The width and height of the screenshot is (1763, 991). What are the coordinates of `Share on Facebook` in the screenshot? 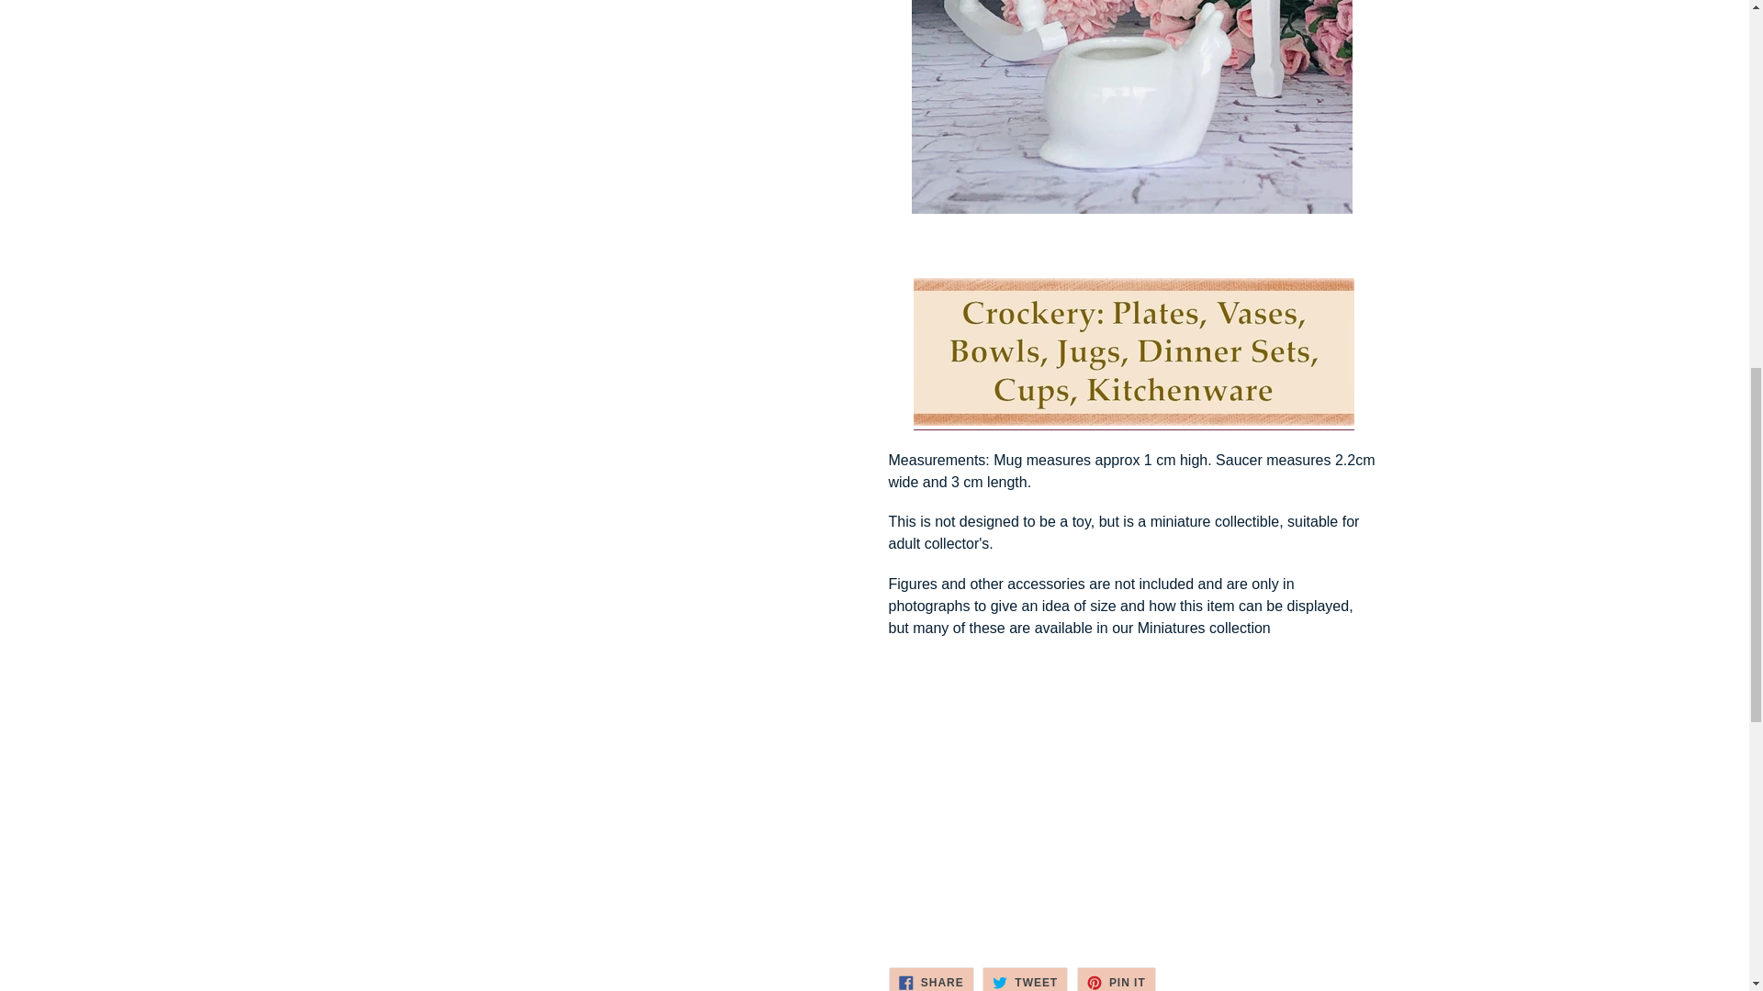 It's located at (931, 979).